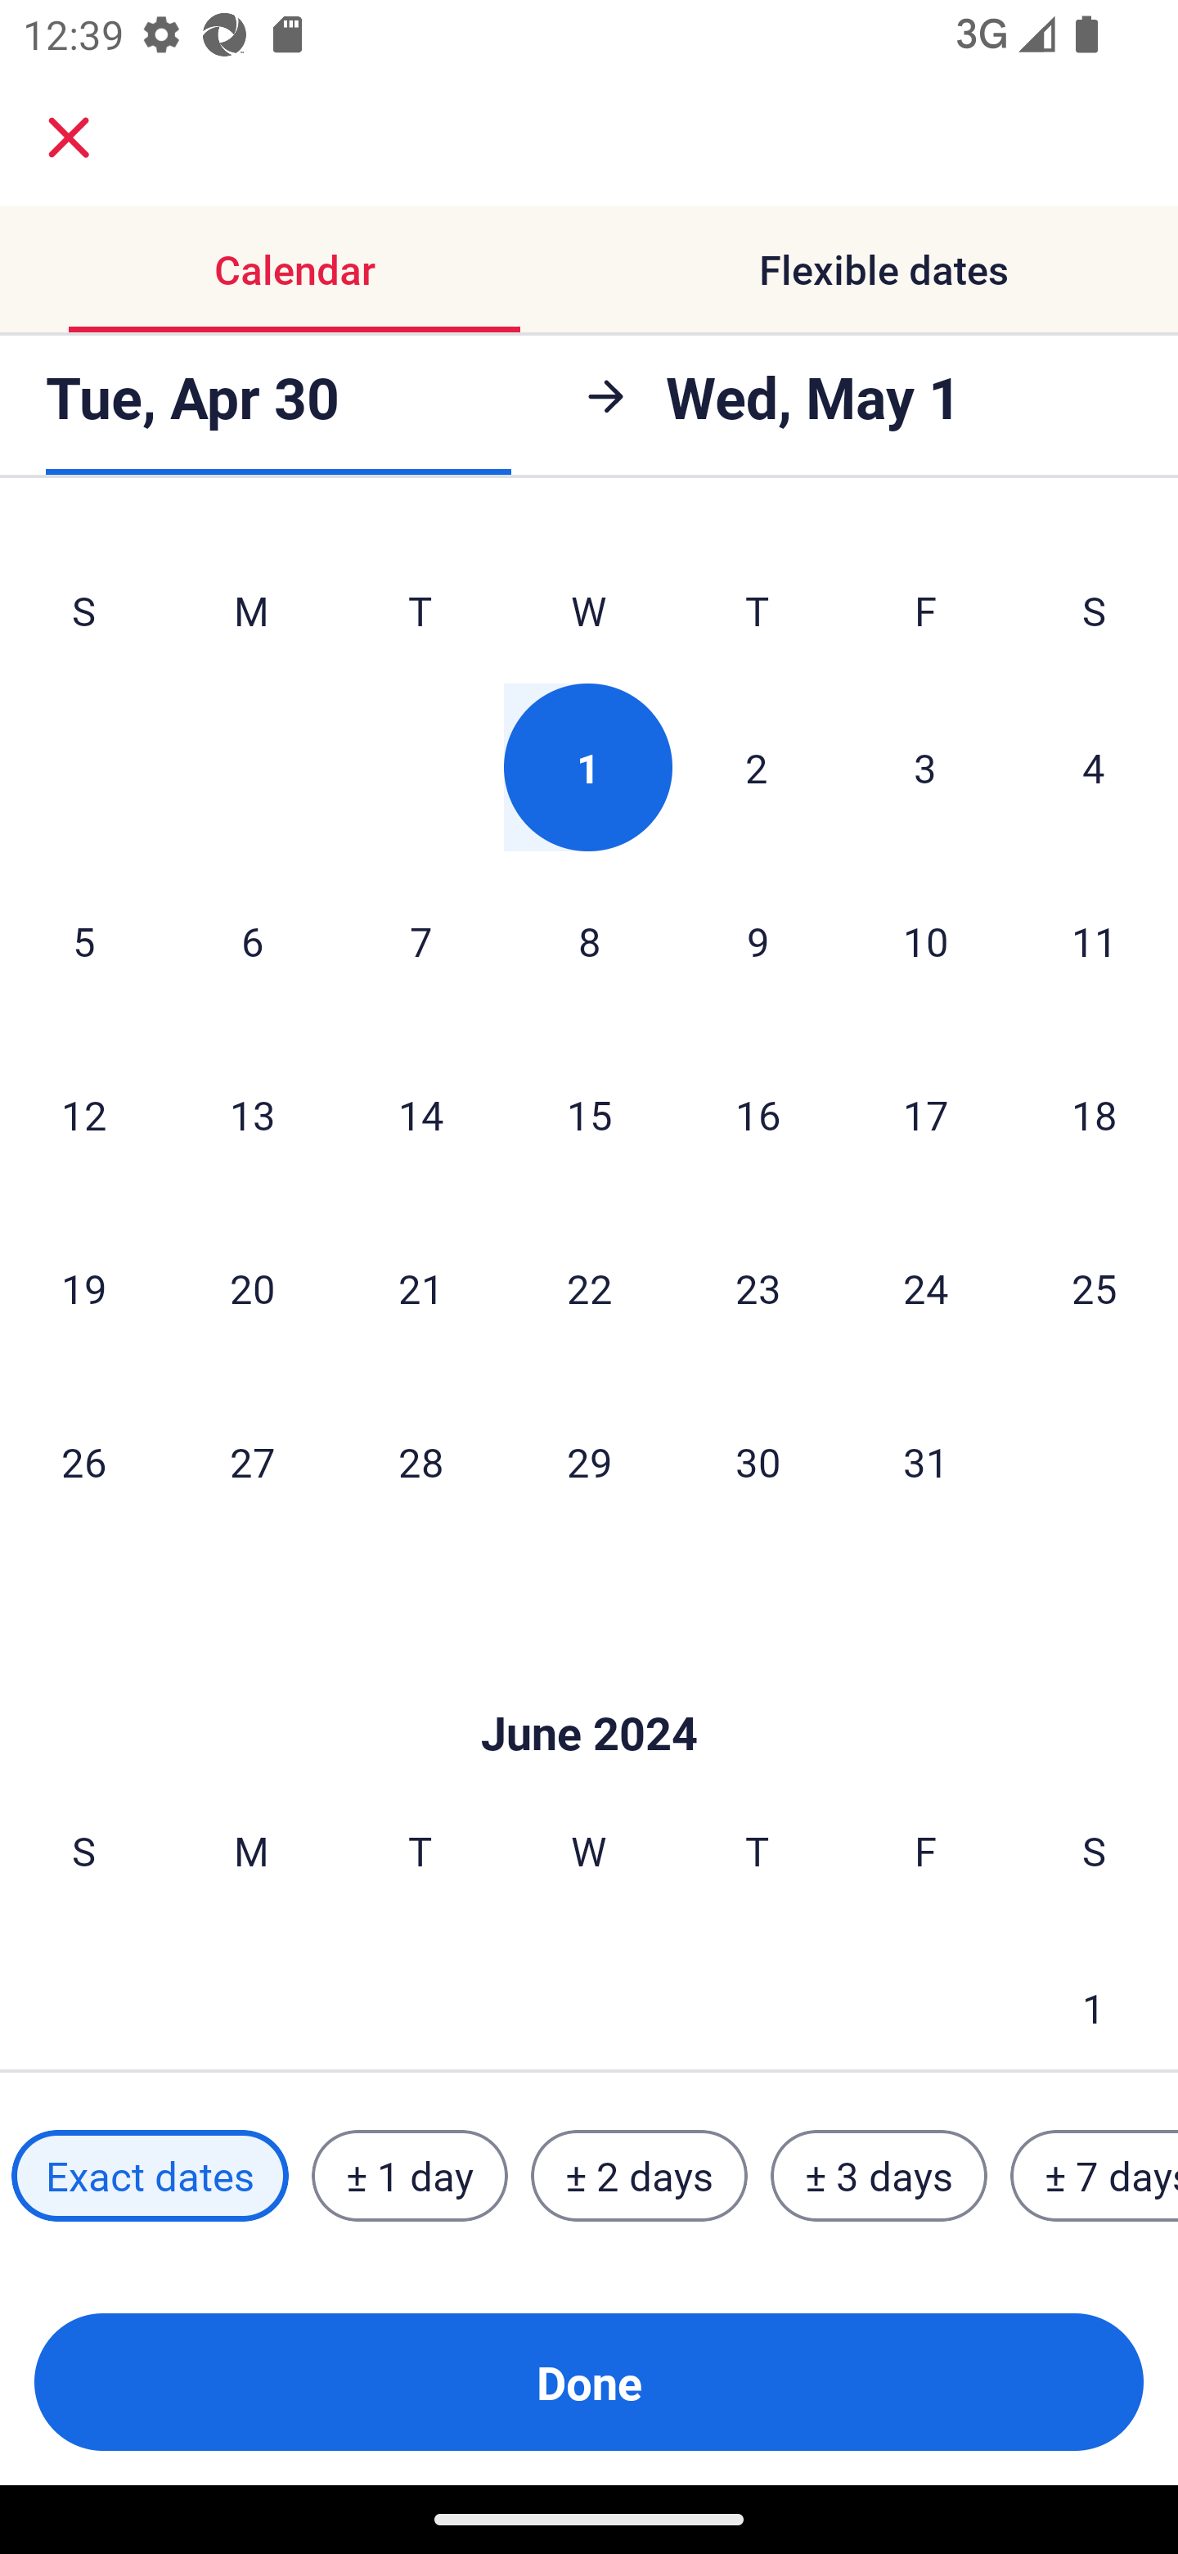  Describe the element at coordinates (83, 941) in the screenshot. I see `5 Sunday, May 5, 2024` at that location.